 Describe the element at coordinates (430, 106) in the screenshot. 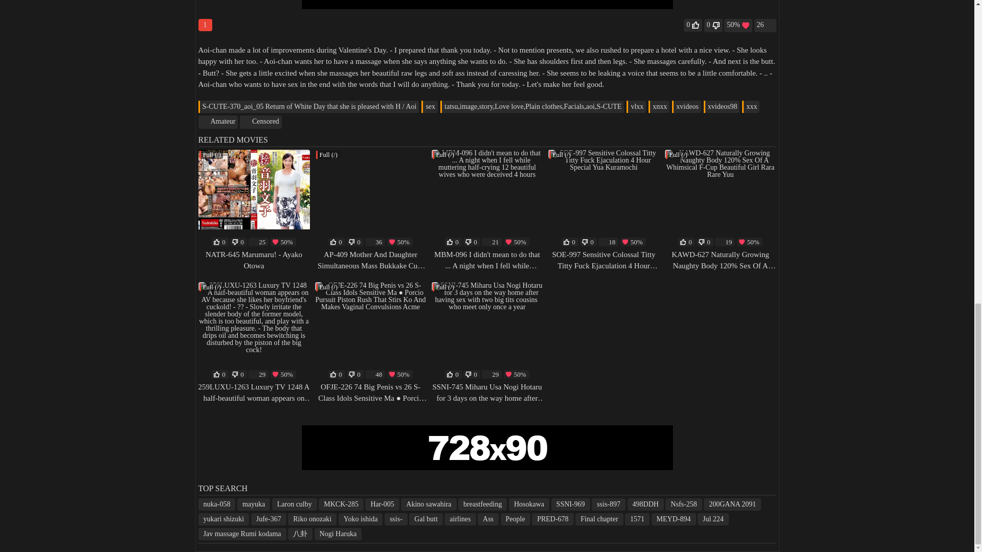

I see `sex` at that location.